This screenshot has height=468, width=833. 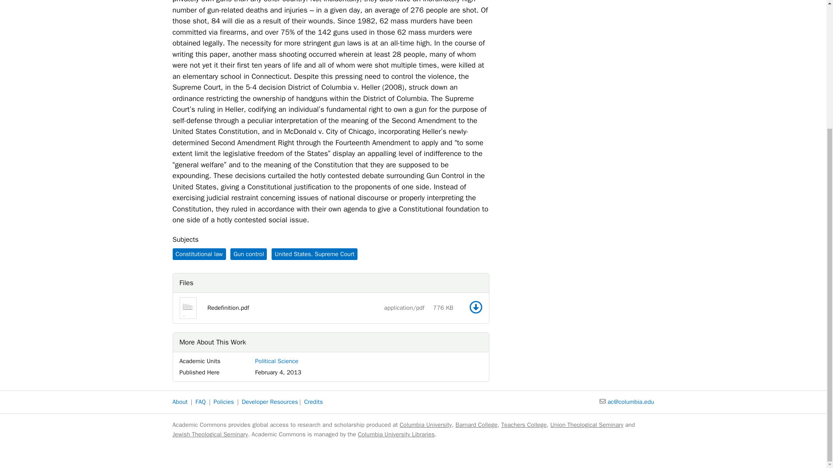 I want to click on United States. Supreme Court, so click(x=314, y=254).